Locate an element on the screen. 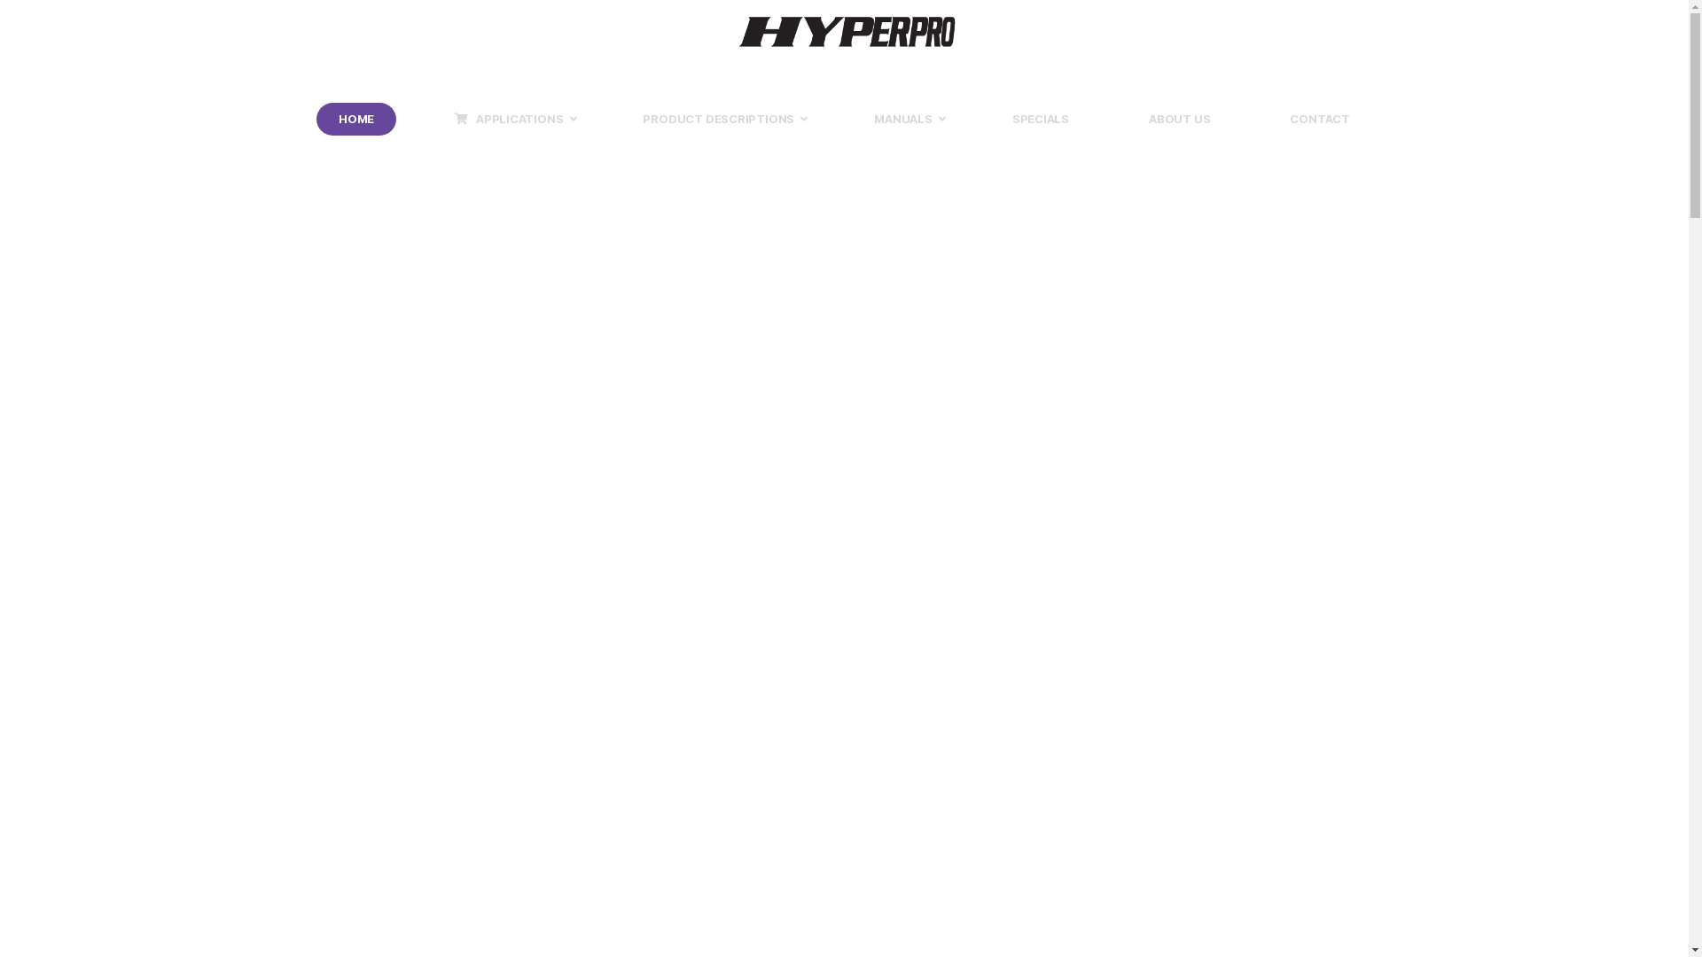  APPLICATIONS is located at coordinates (509, 119).